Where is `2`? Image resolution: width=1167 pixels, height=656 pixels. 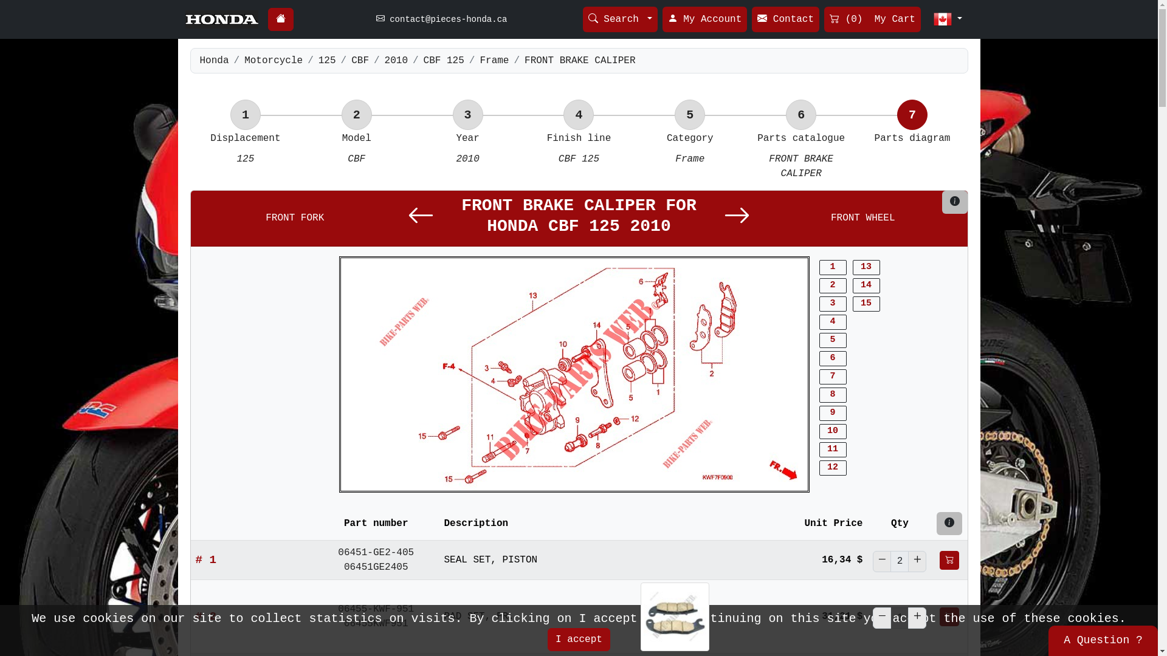
2 is located at coordinates (357, 115).